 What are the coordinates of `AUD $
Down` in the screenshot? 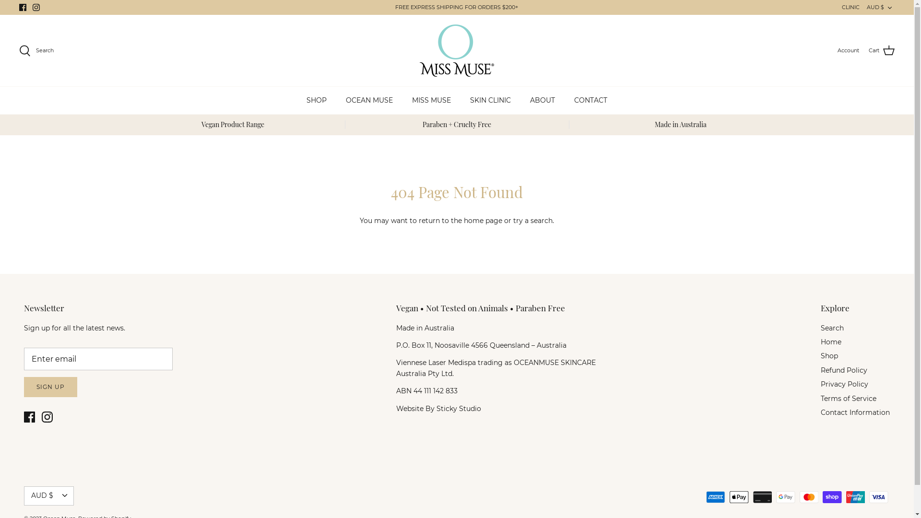 It's located at (49, 496).